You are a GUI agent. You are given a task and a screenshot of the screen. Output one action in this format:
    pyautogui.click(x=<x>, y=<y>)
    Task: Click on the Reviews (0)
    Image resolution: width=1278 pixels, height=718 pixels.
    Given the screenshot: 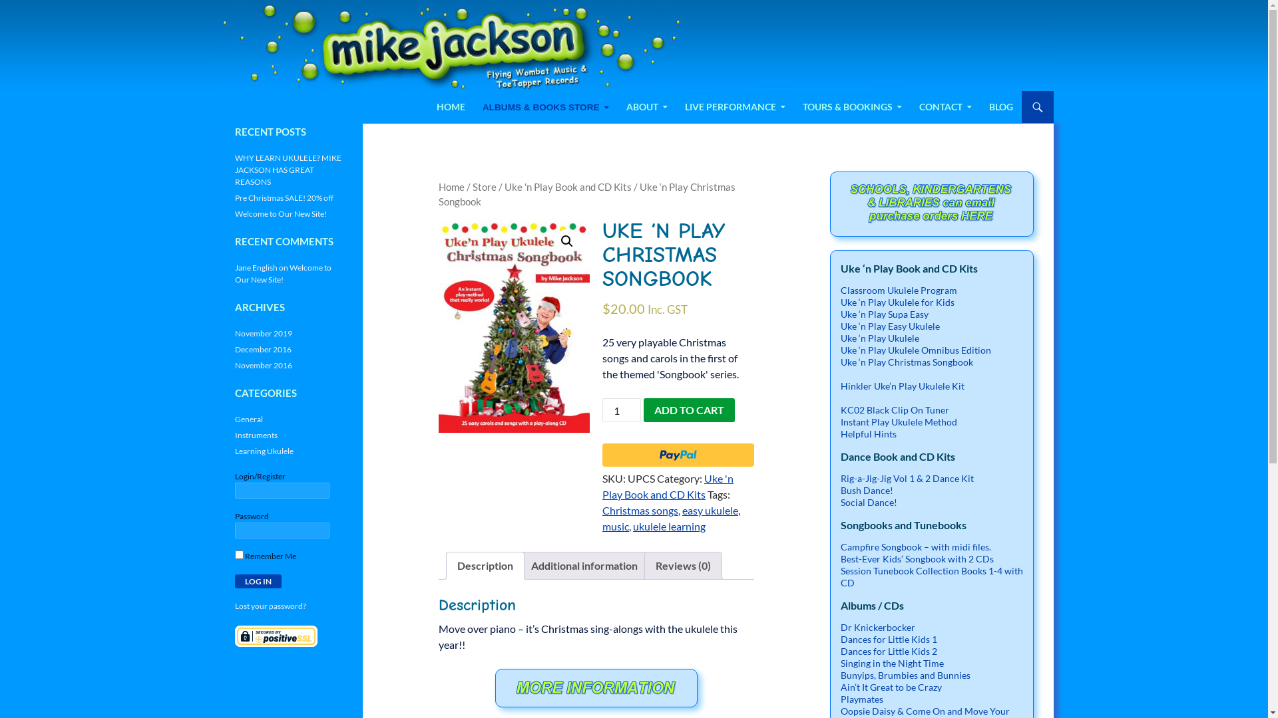 What is the action you would take?
    pyautogui.click(x=682, y=566)
    